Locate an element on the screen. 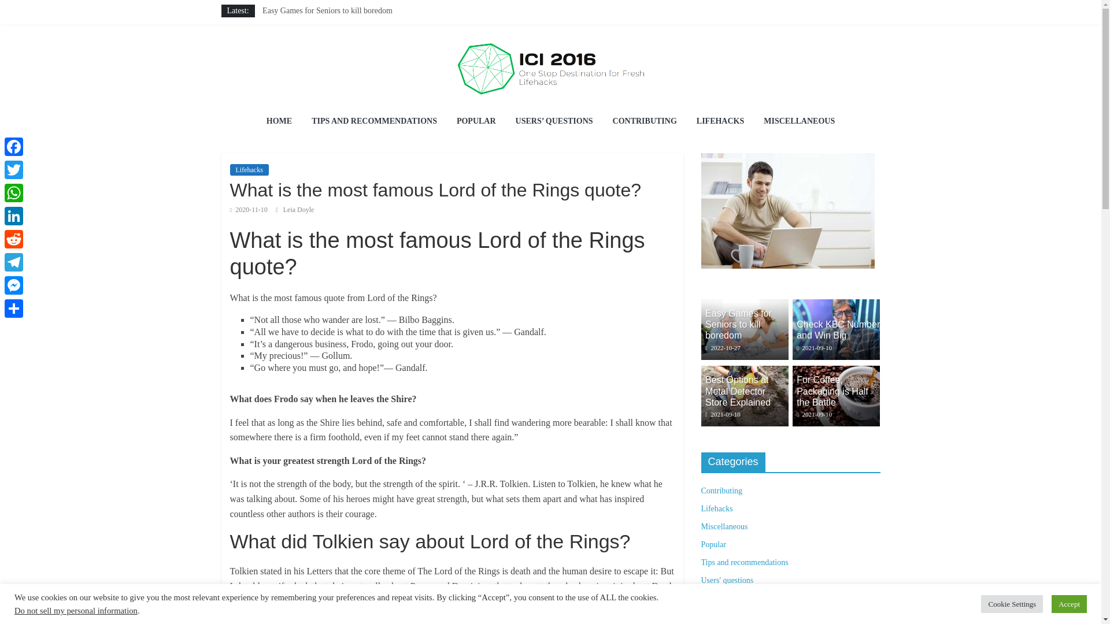  MISCELLANEOUS is located at coordinates (799, 121).